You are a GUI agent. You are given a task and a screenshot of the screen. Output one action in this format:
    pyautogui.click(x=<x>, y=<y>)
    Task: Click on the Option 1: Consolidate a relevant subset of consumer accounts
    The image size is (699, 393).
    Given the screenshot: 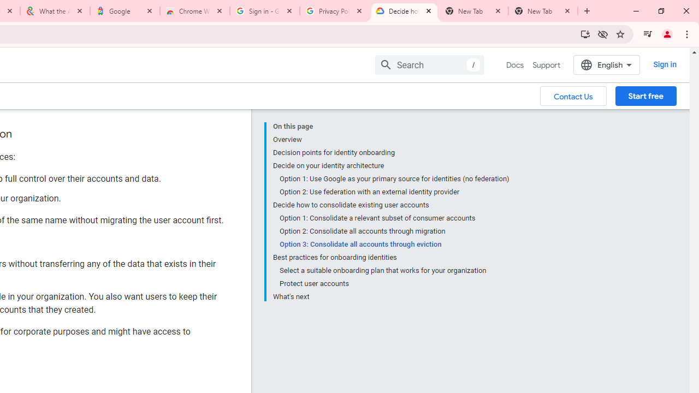 What is the action you would take?
    pyautogui.click(x=394, y=218)
    